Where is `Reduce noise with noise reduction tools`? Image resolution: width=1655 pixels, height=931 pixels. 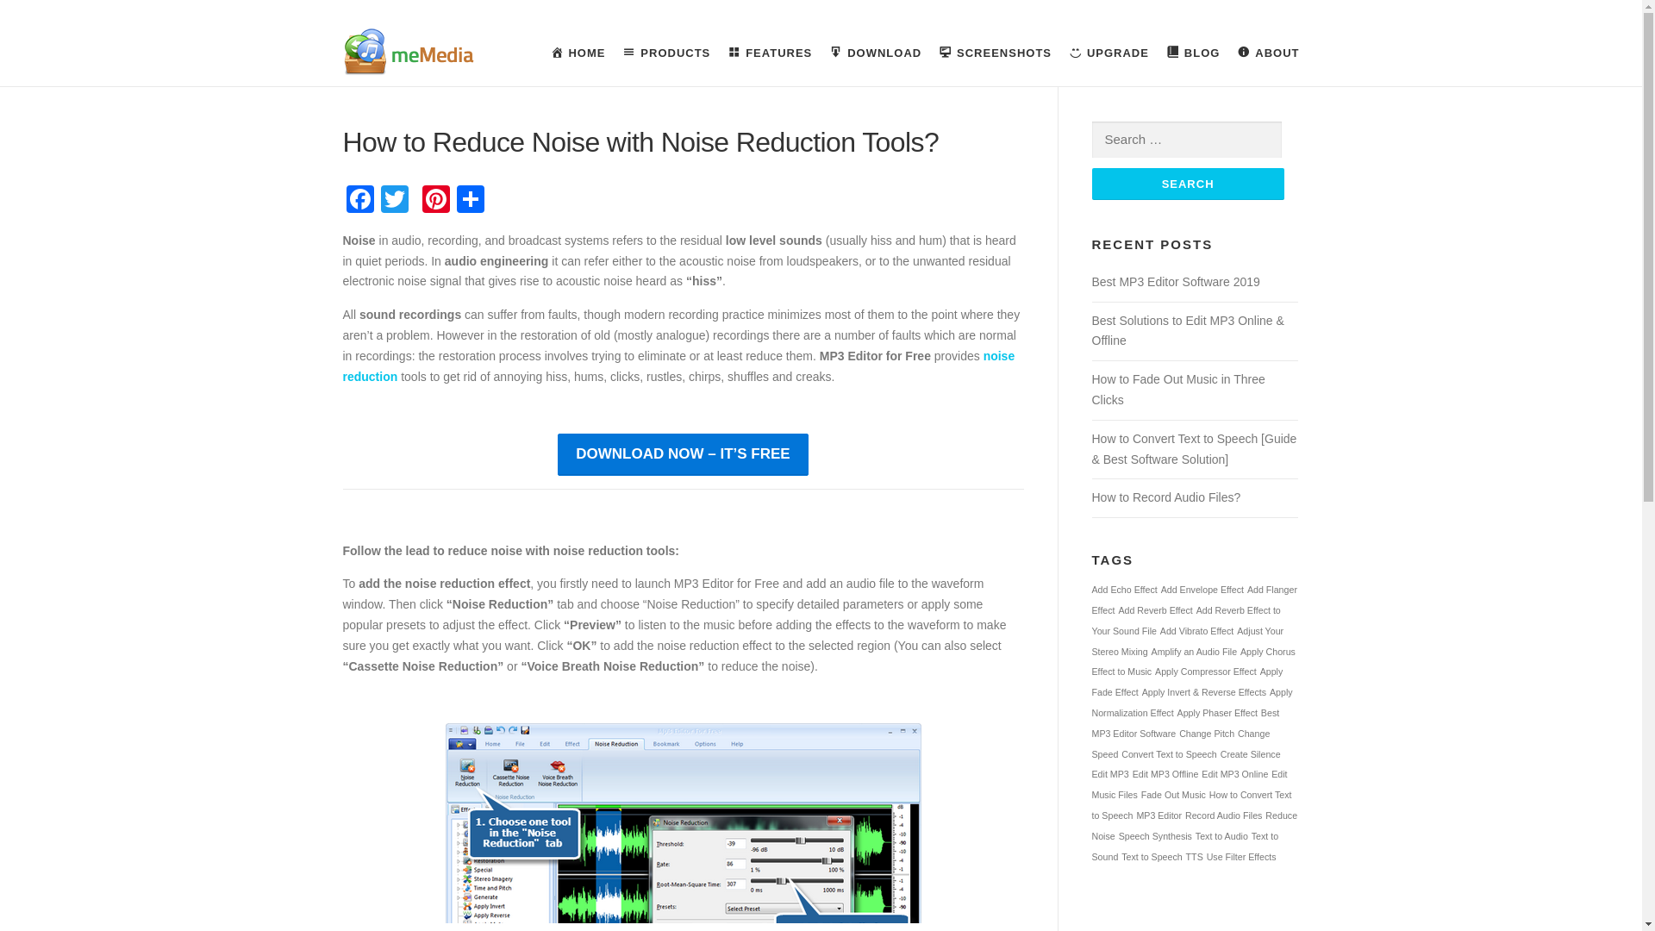
Reduce noise with noise reduction tools is located at coordinates (683, 828).